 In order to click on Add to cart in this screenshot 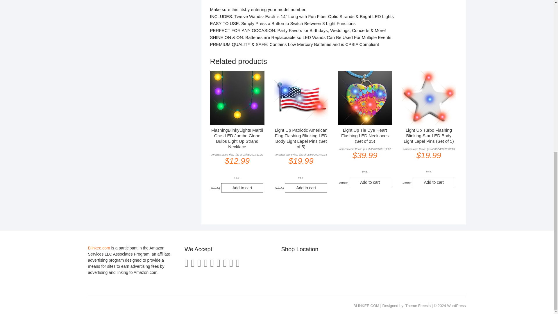, I will do `click(306, 188)`.